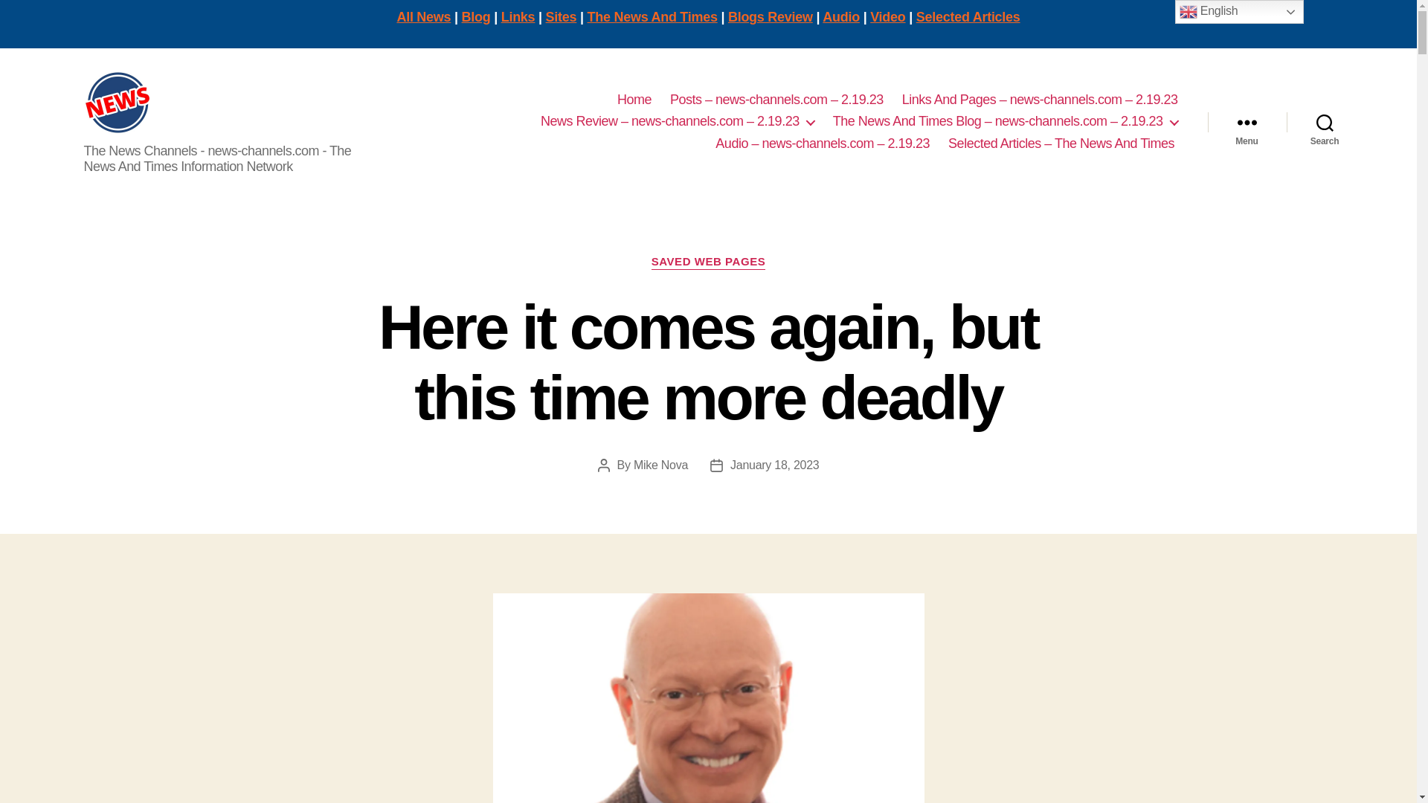 This screenshot has width=1428, height=803. Describe the element at coordinates (518, 16) in the screenshot. I see `Links` at that location.